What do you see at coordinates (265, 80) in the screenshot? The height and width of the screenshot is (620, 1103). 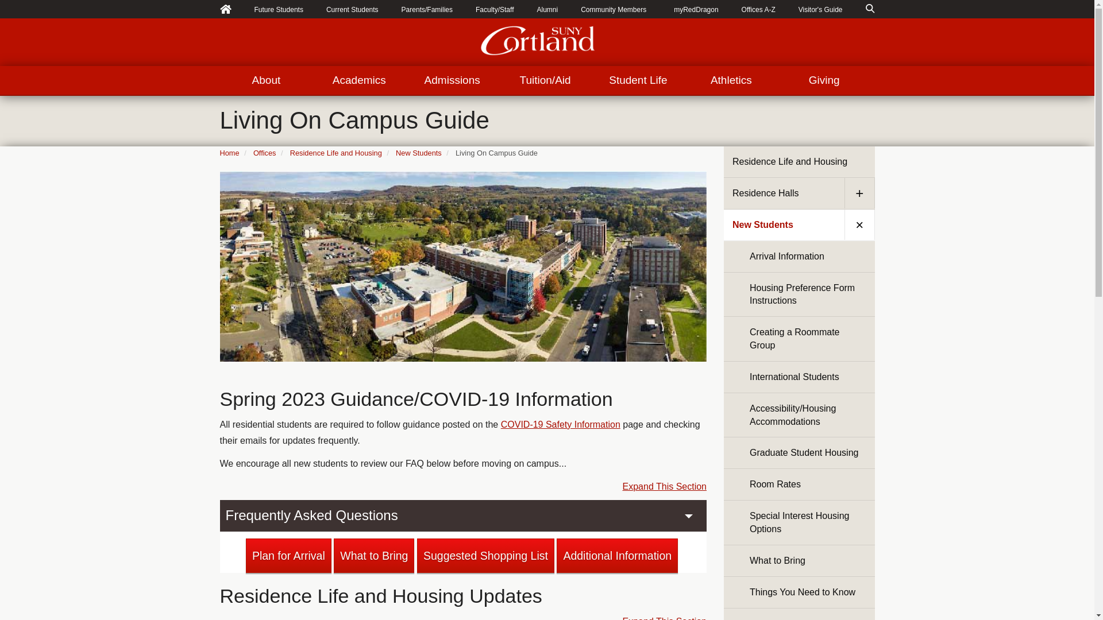 I see `About` at bounding box center [265, 80].